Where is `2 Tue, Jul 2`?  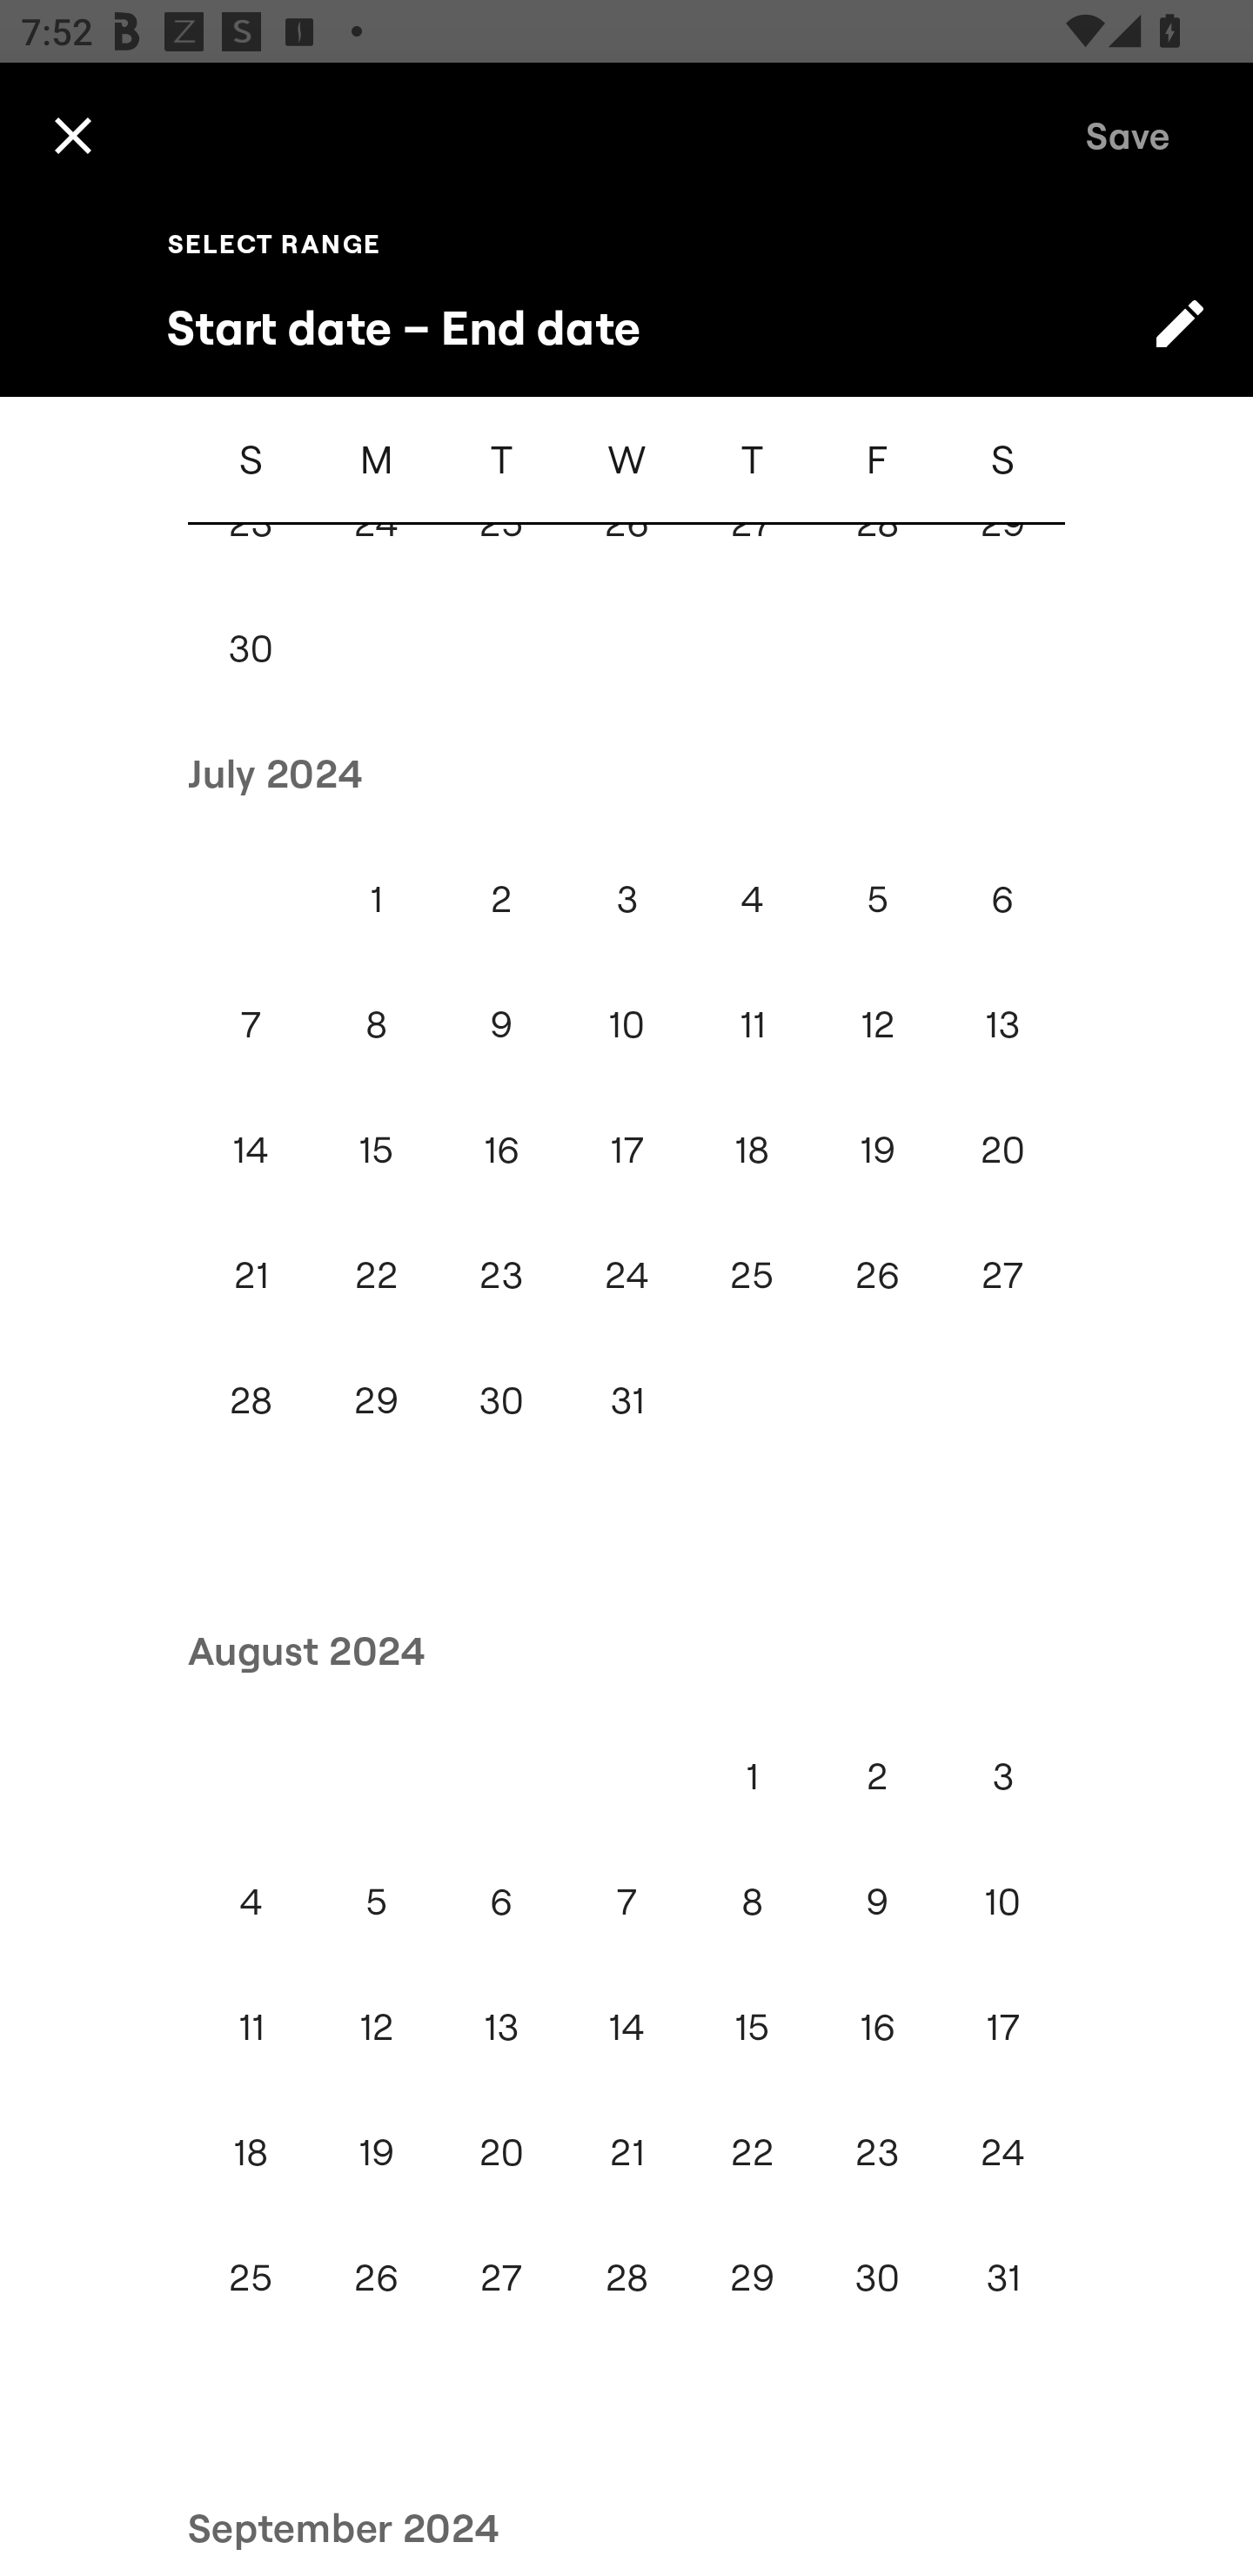 2 Tue, Jul 2 is located at coordinates (501, 899).